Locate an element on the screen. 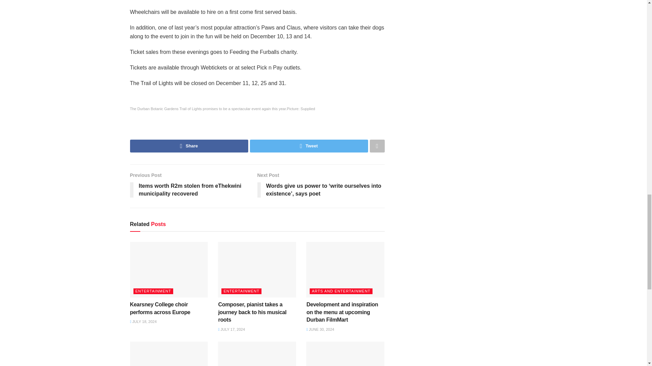  Share is located at coordinates (189, 146).